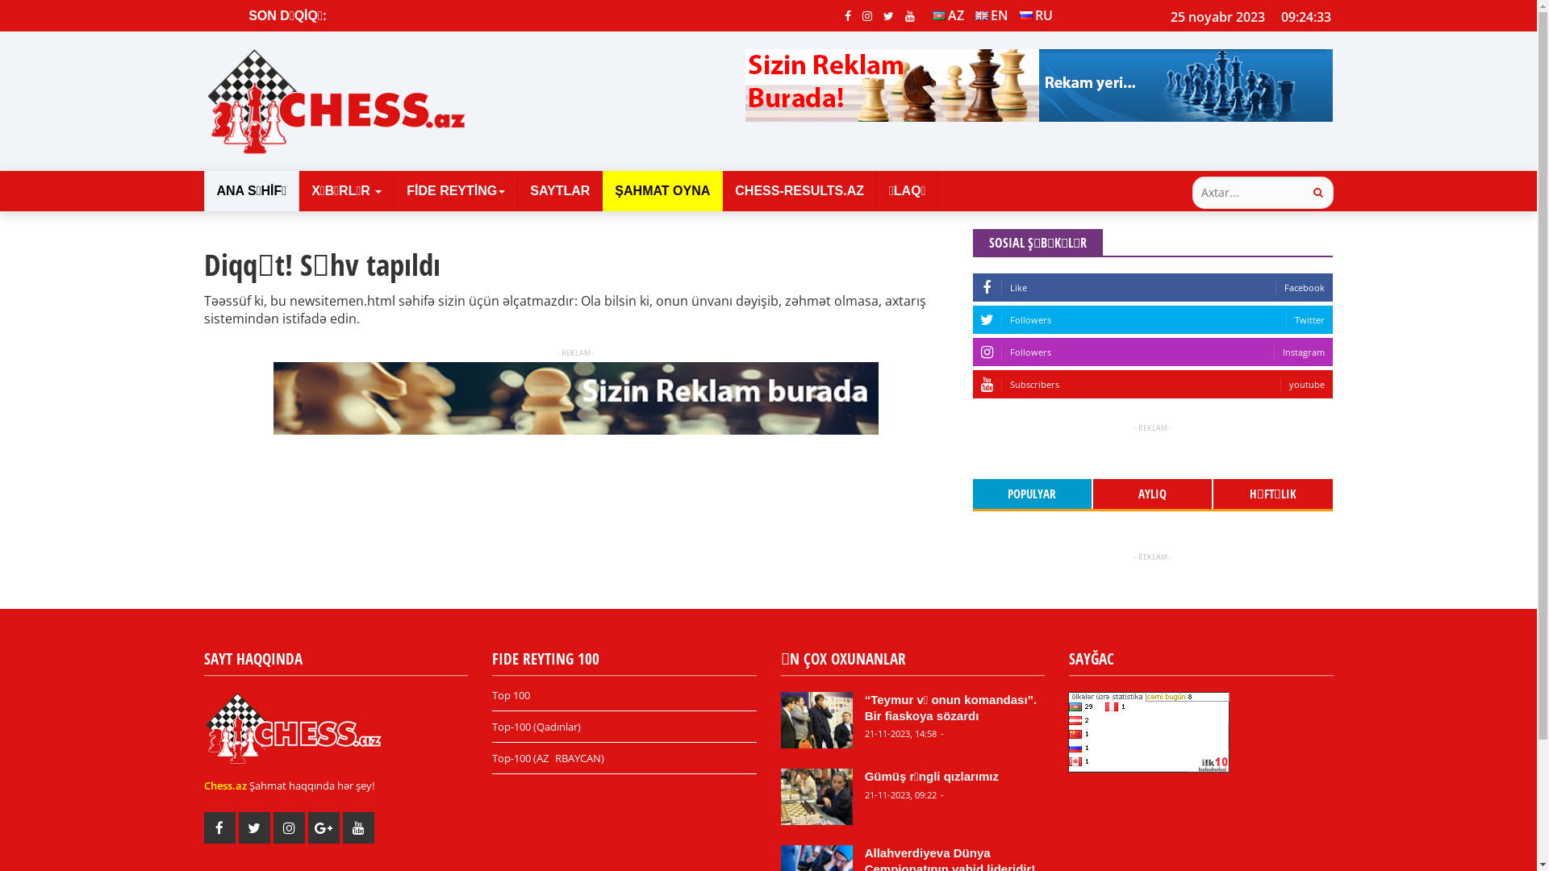 Image resolution: width=1549 pixels, height=871 pixels. Describe the element at coordinates (949, 15) in the screenshot. I see `AZ` at that location.